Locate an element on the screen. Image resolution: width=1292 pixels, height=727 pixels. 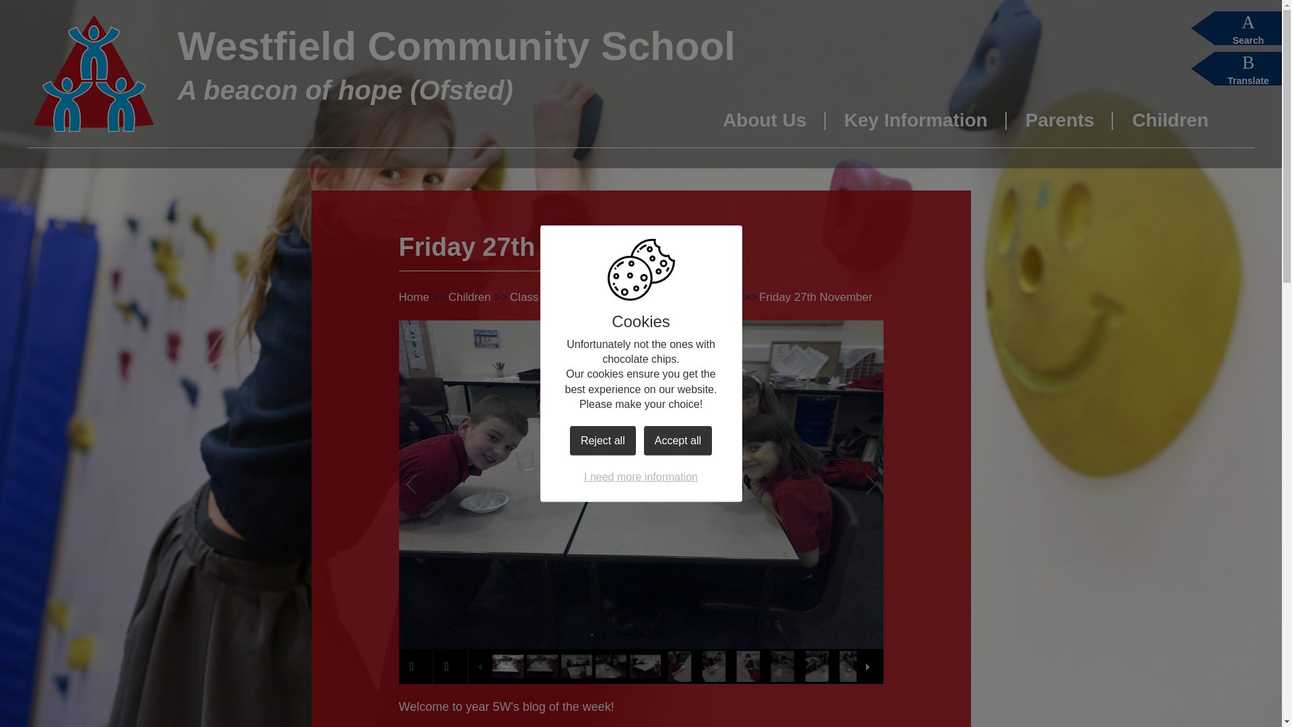
Key Information is located at coordinates (915, 127).